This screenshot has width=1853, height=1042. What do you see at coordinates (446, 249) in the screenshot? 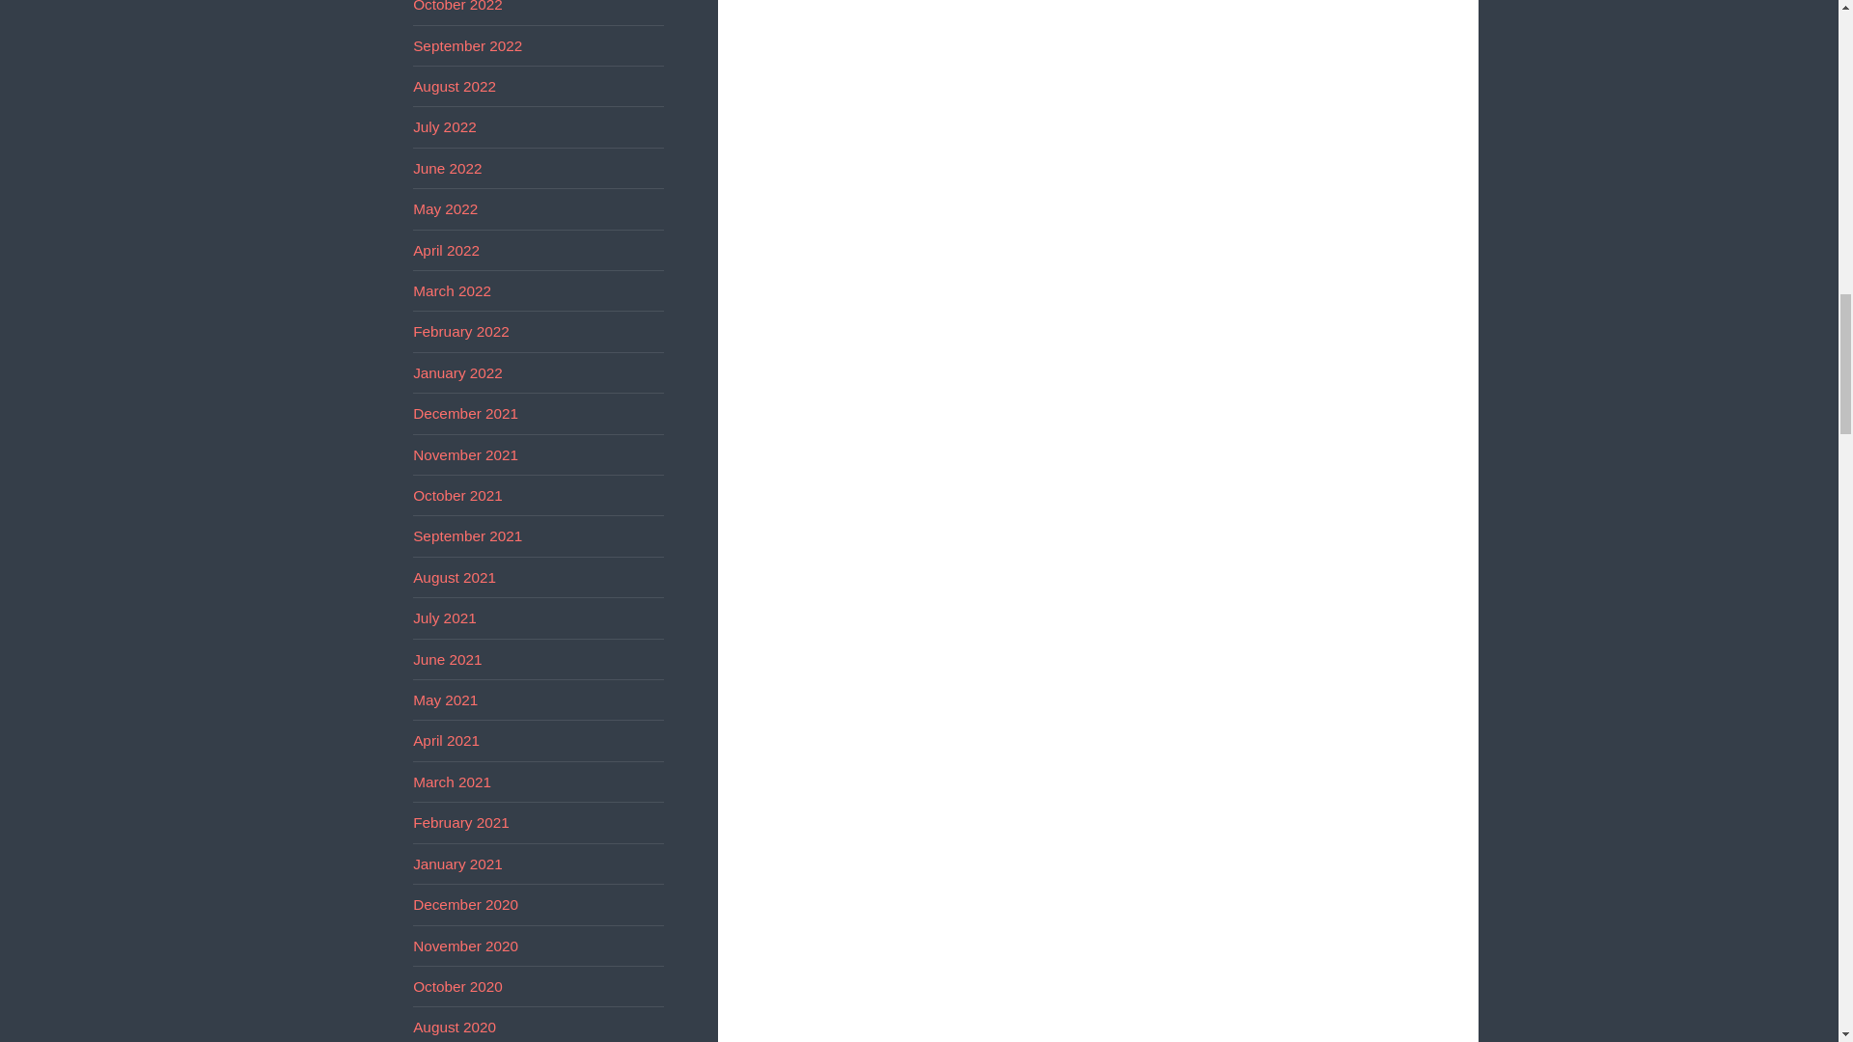
I see `April 2022` at bounding box center [446, 249].